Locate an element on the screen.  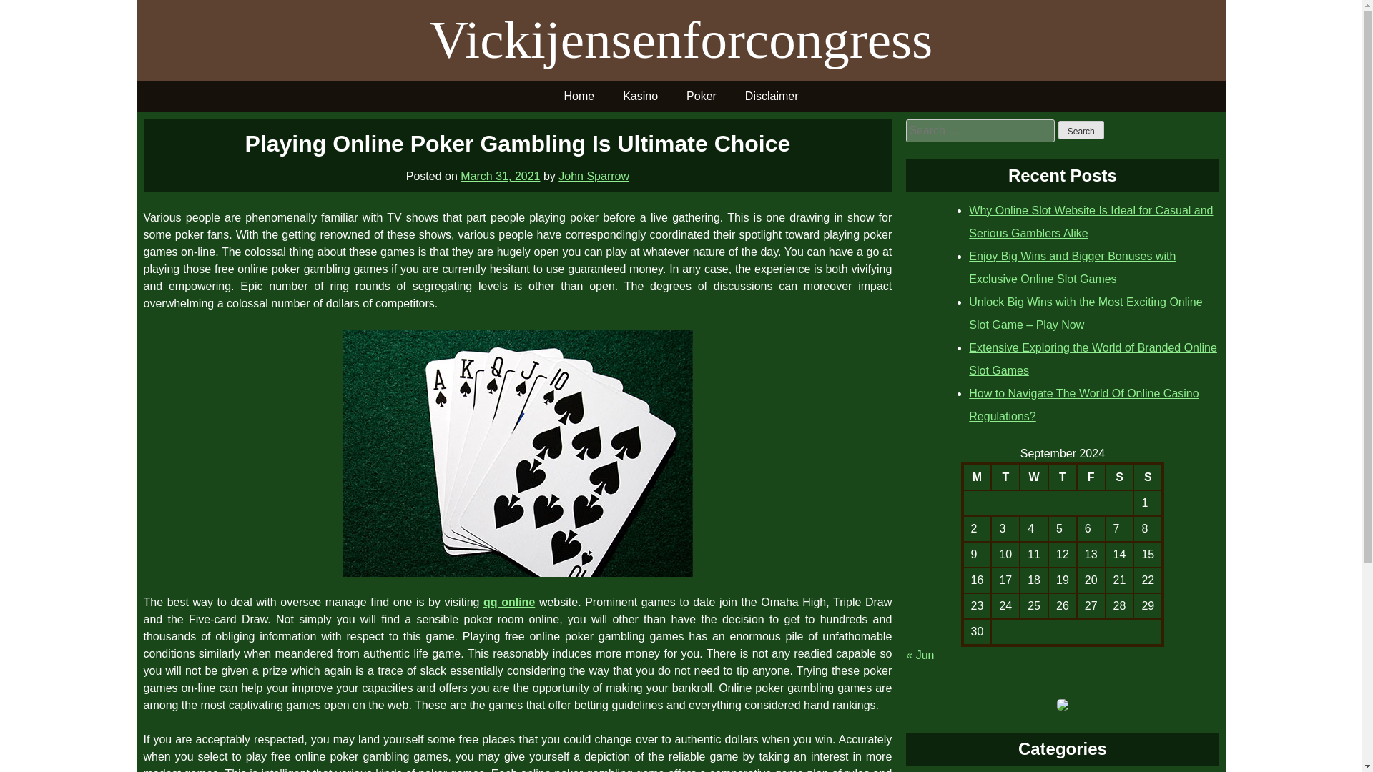
March 31, 2021 is located at coordinates (499, 176).